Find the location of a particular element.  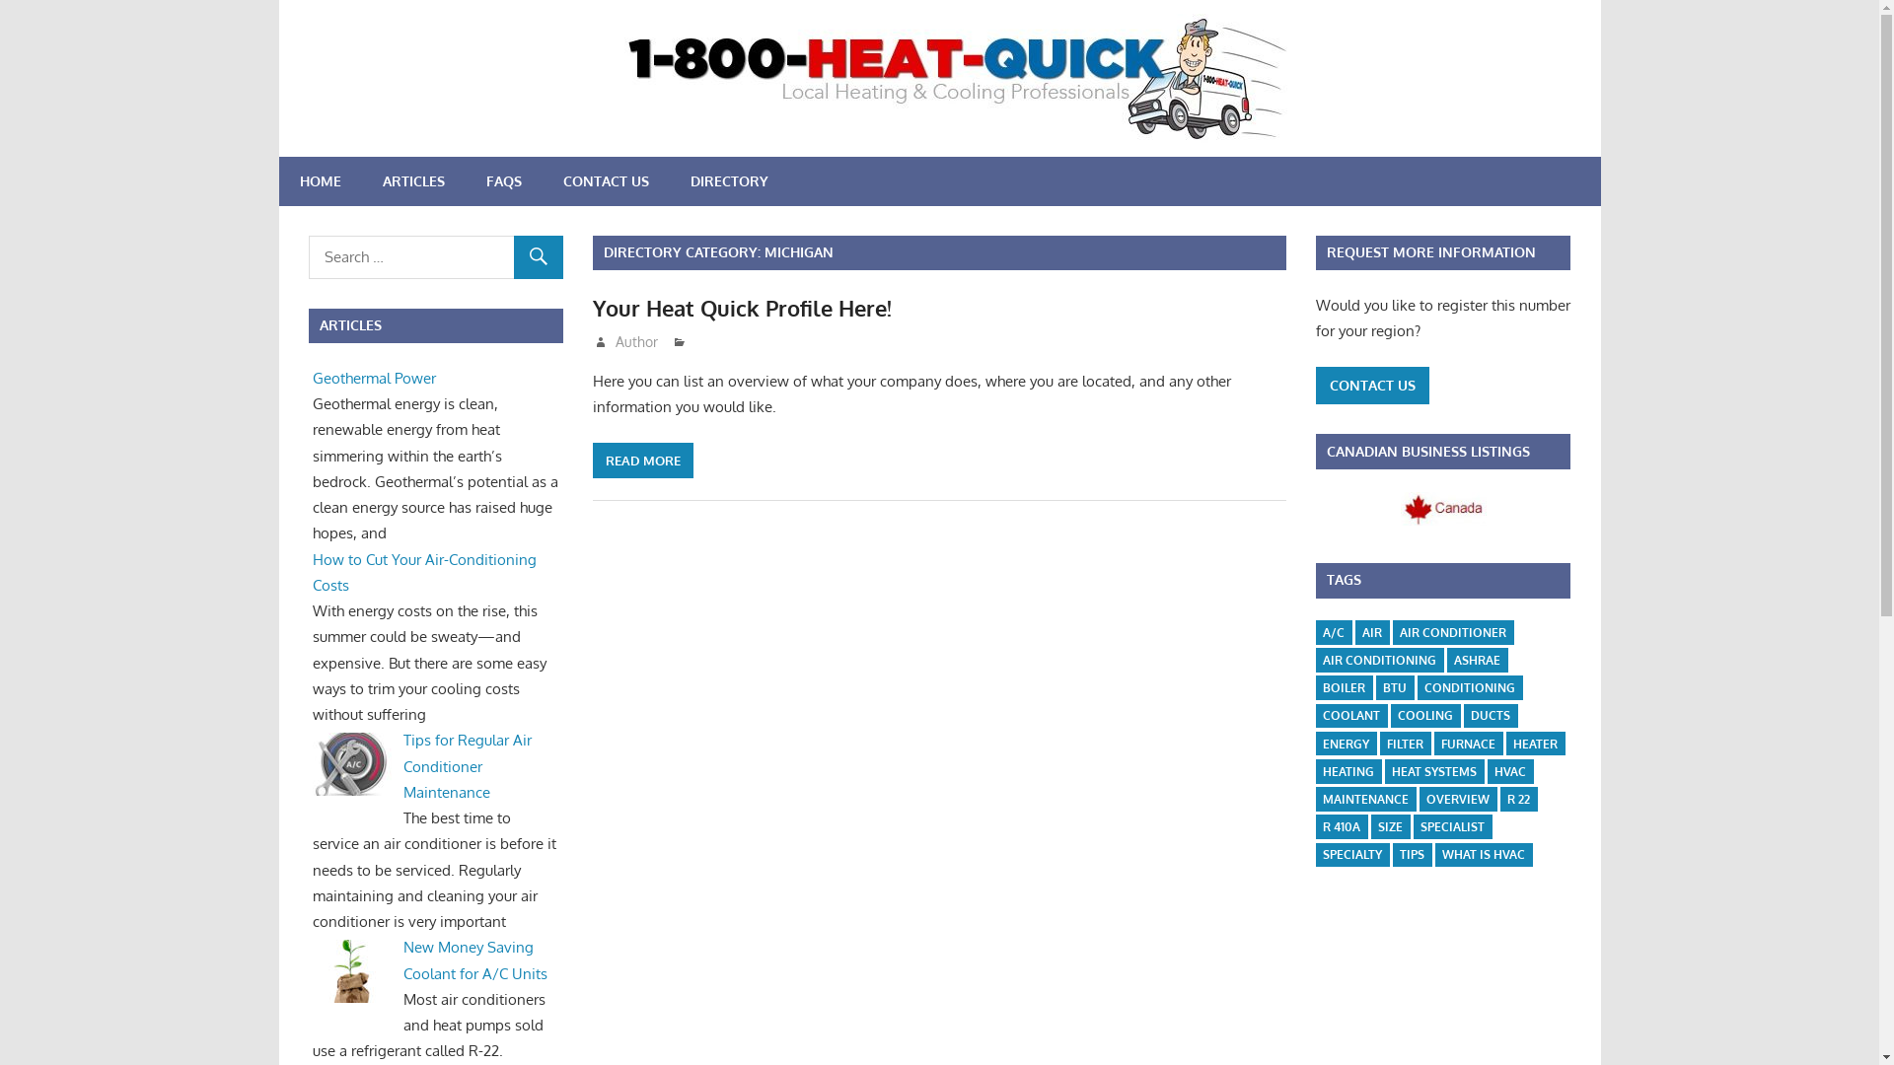

AIR is located at coordinates (1372, 633).